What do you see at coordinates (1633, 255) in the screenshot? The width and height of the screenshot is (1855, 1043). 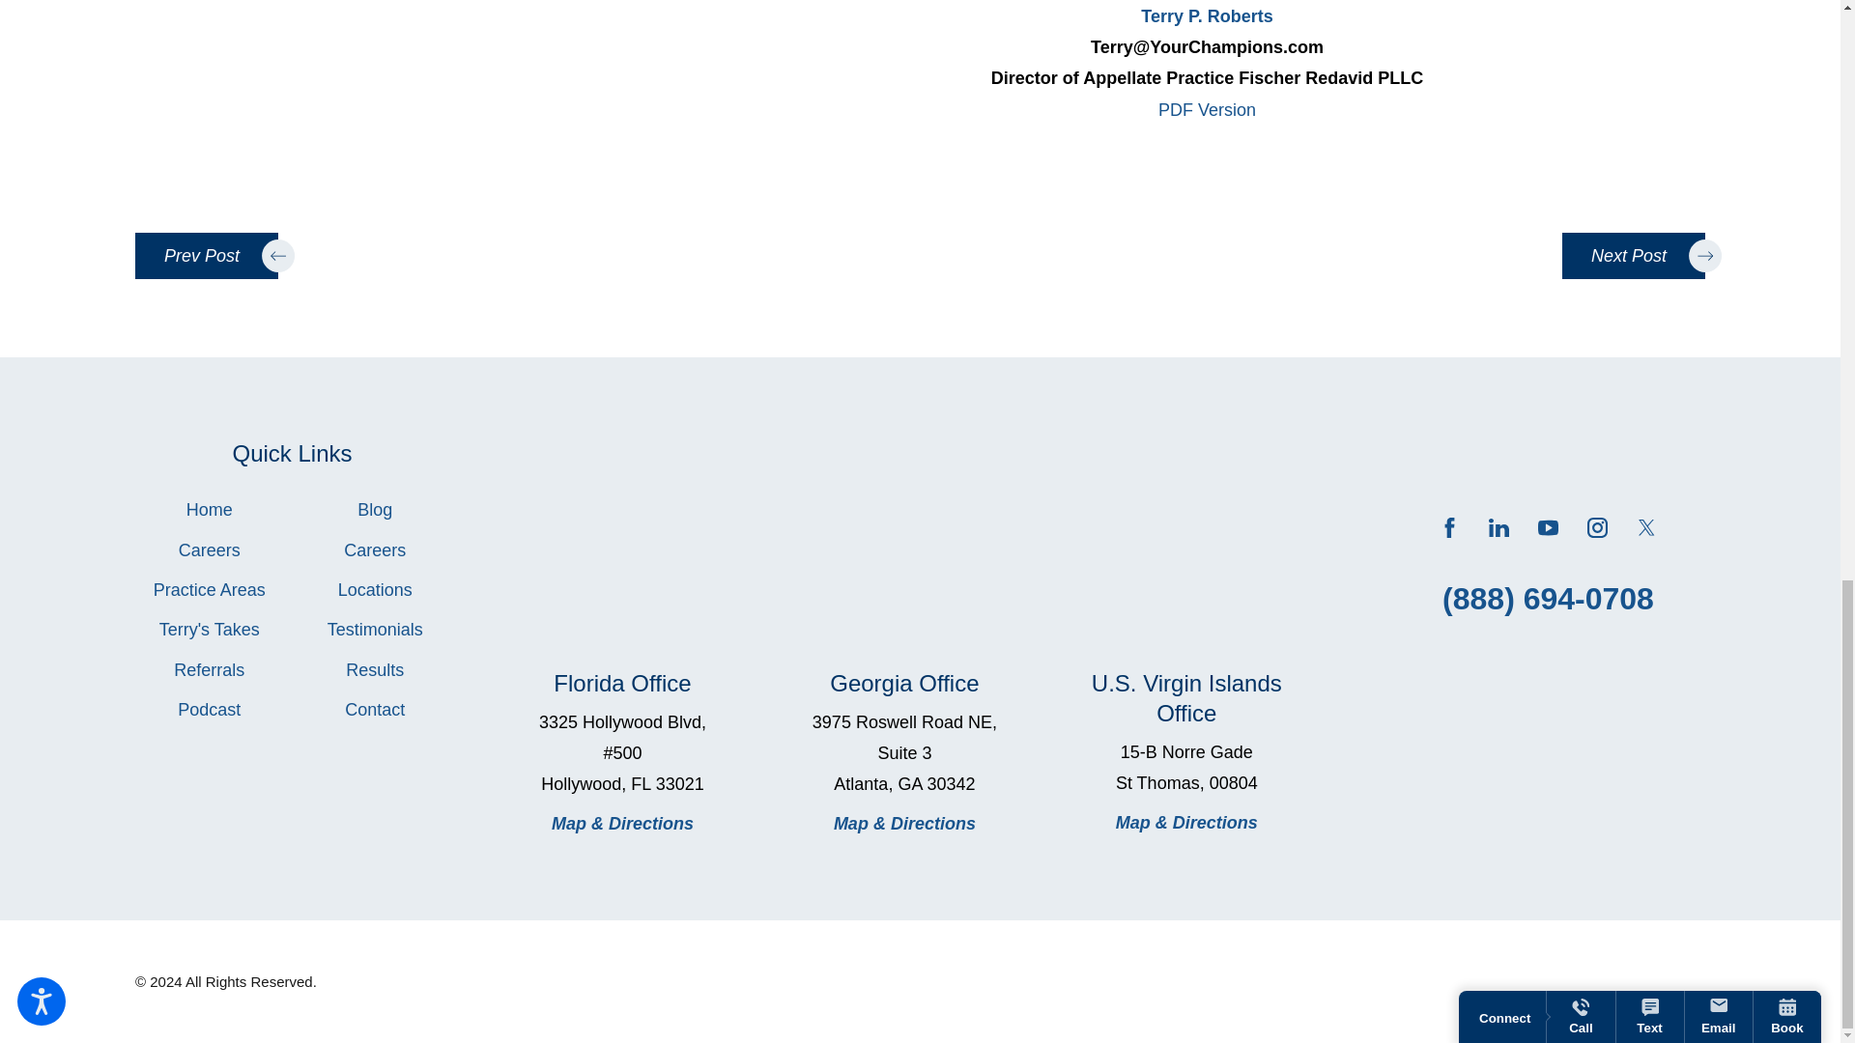 I see `View next item` at bounding box center [1633, 255].